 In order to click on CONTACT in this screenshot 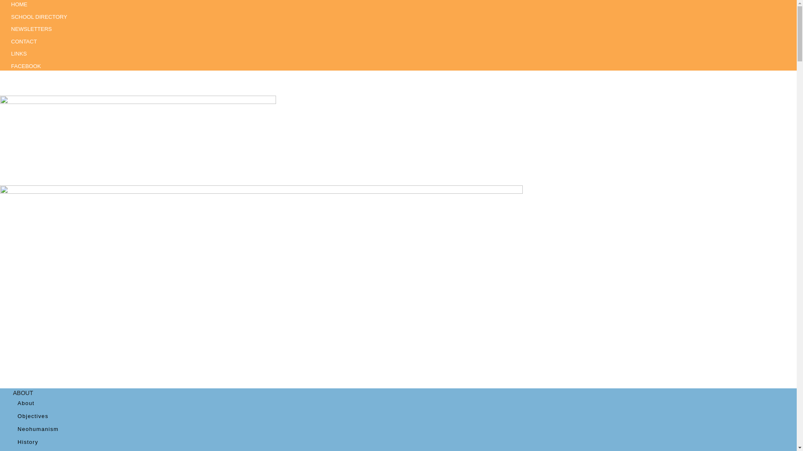, I will do `click(24, 41)`.